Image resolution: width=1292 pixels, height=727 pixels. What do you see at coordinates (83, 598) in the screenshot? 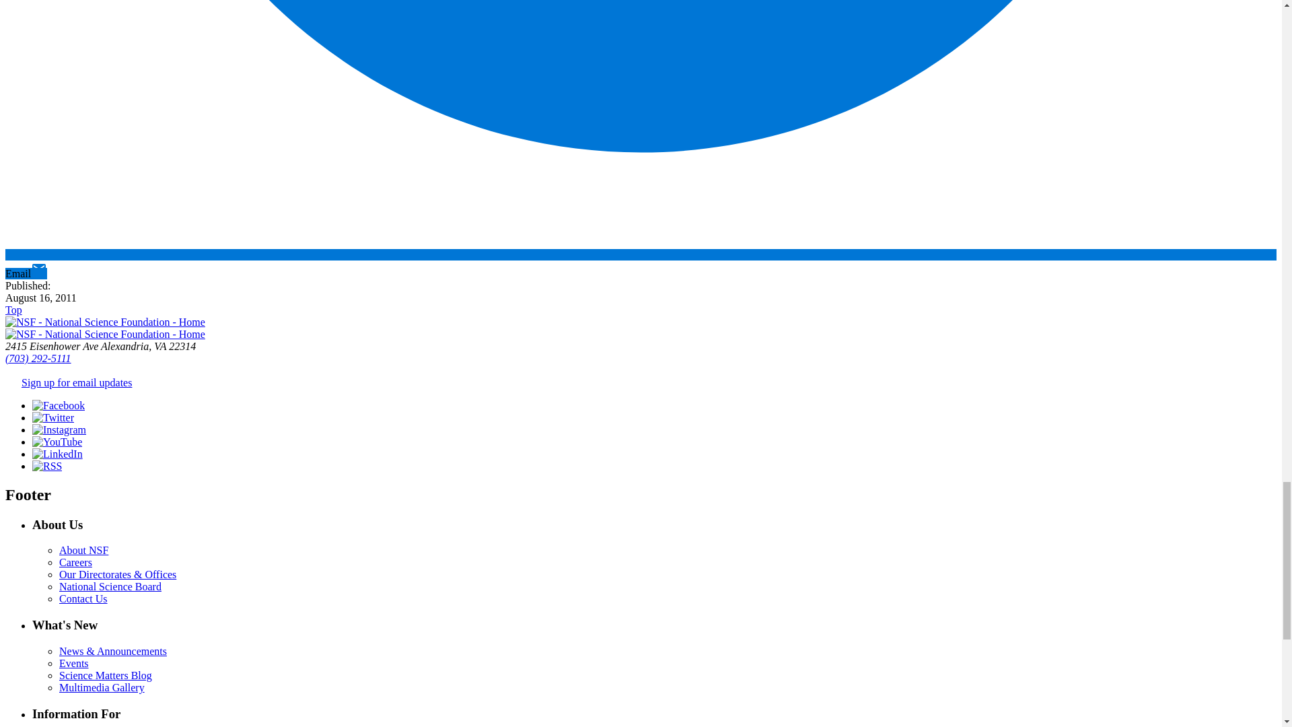
I see `Contact Us` at bounding box center [83, 598].